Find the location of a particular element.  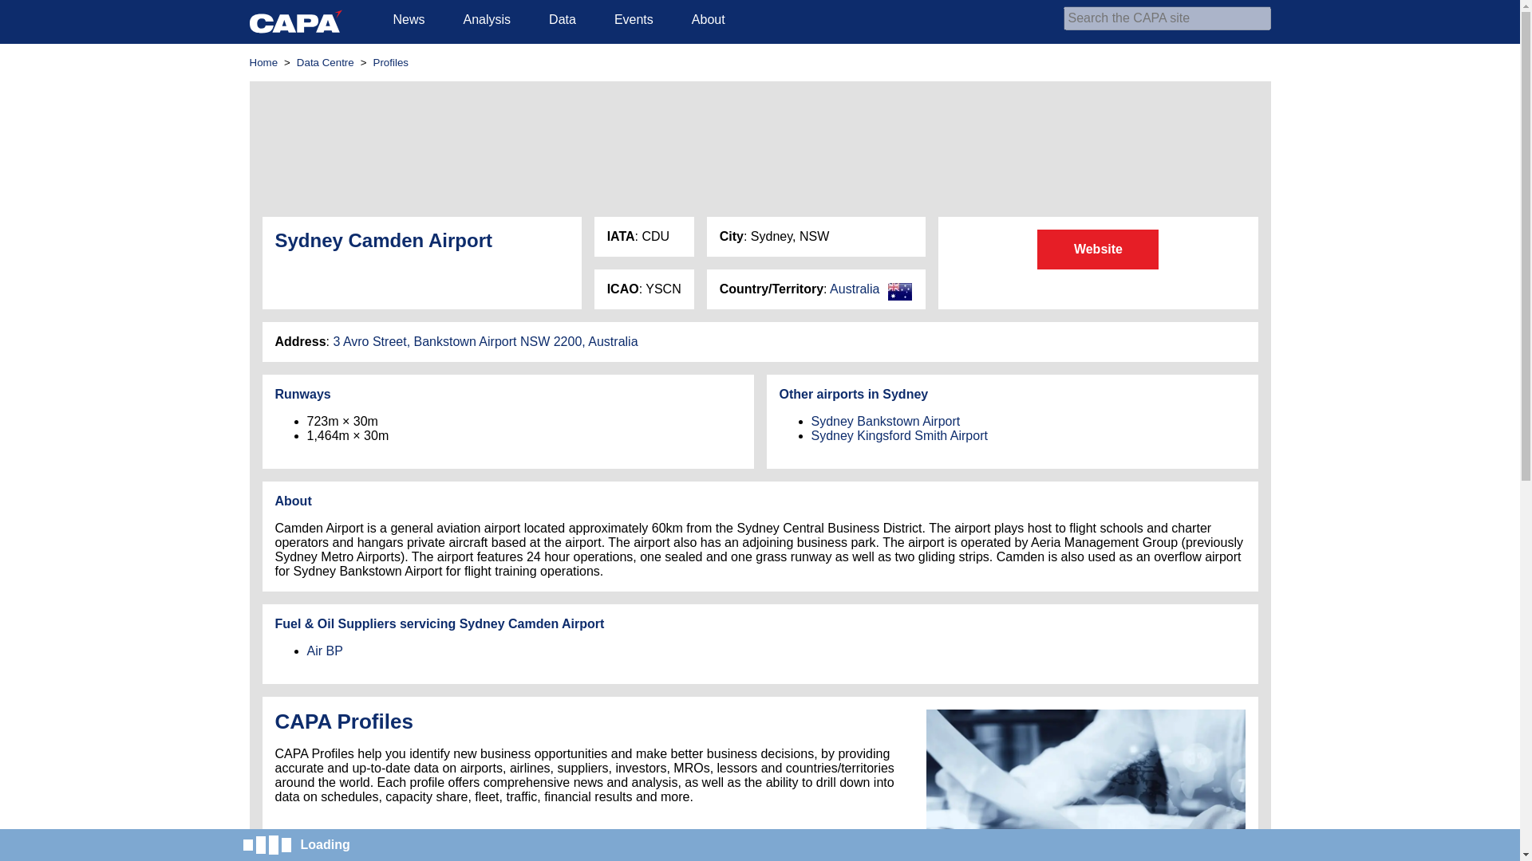

Visit Sydney Camden Airport website is located at coordinates (1097, 250).